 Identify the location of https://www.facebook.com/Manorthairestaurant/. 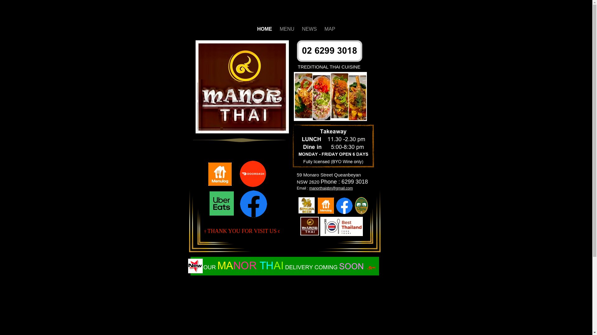
(254, 217).